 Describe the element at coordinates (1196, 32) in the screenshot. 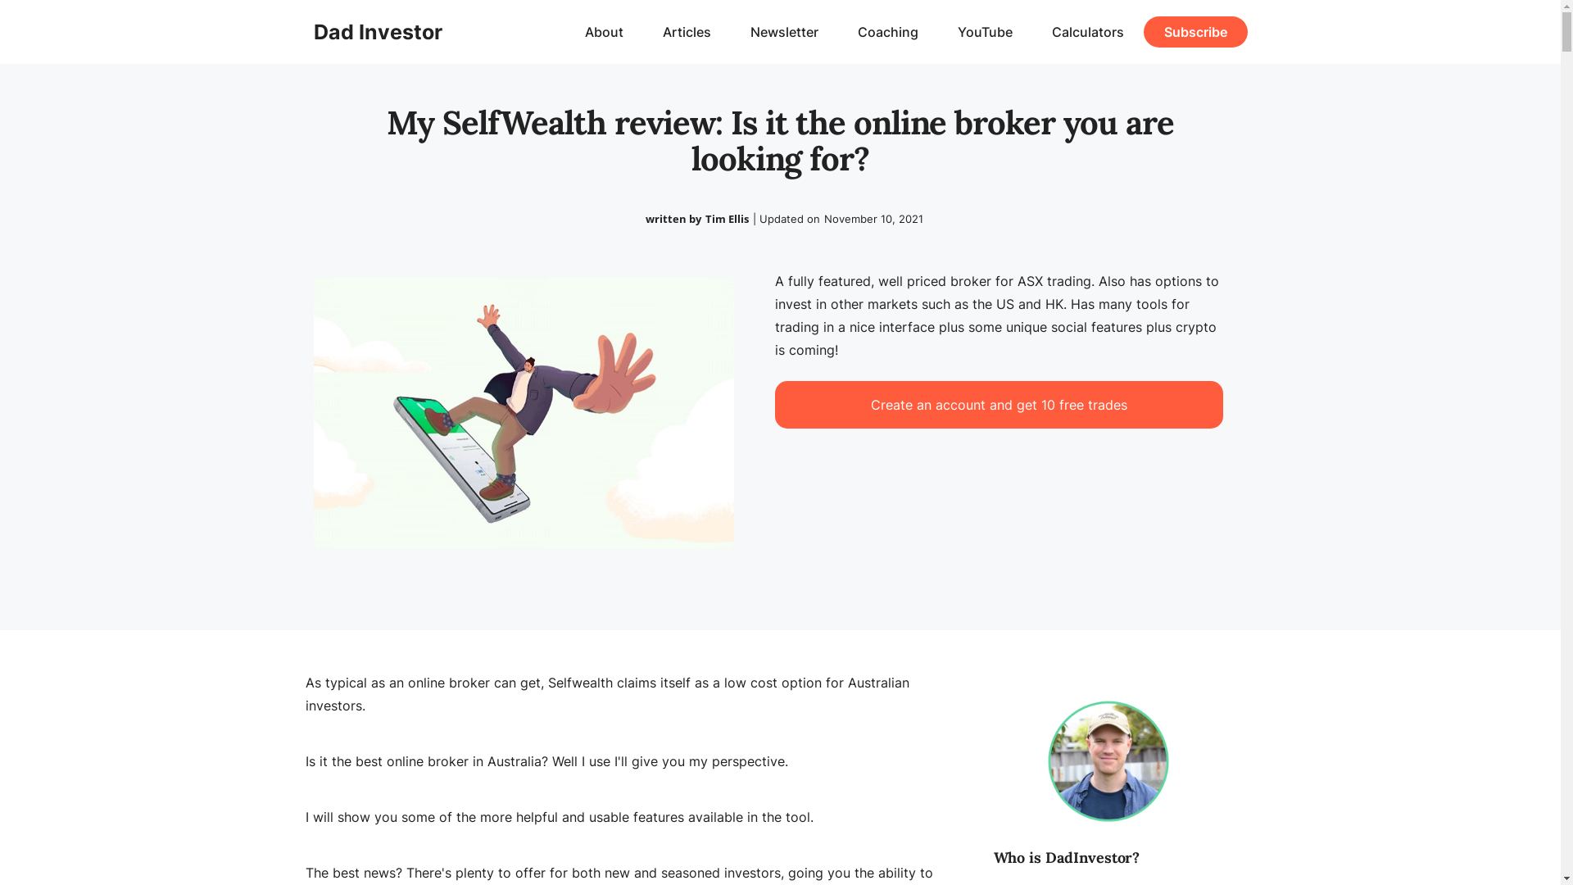

I see `Subscribe` at that location.